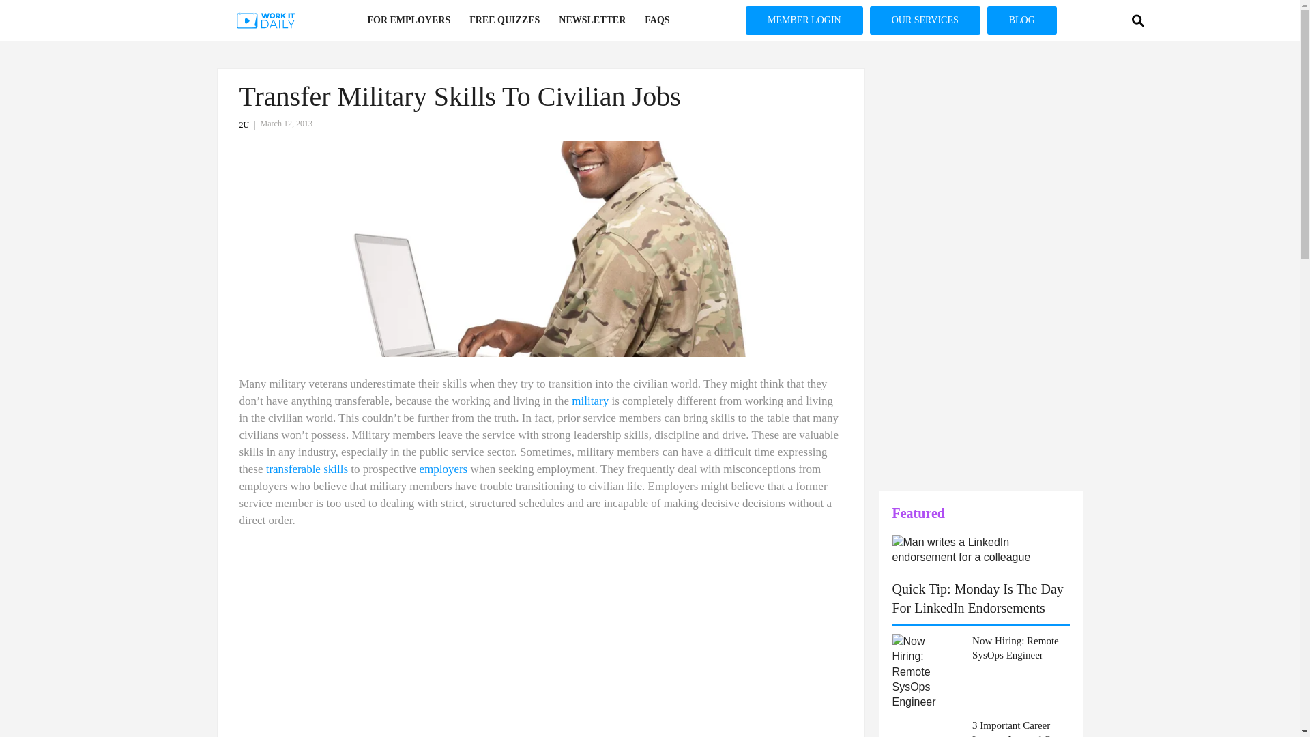  What do you see at coordinates (504, 20) in the screenshot?
I see `FREE QUIZZES` at bounding box center [504, 20].